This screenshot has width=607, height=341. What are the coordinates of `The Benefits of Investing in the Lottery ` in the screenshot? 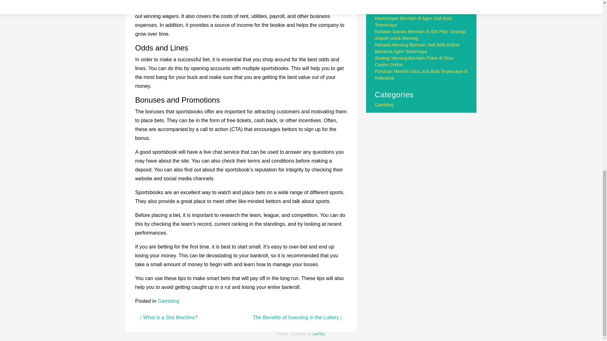 It's located at (297, 317).